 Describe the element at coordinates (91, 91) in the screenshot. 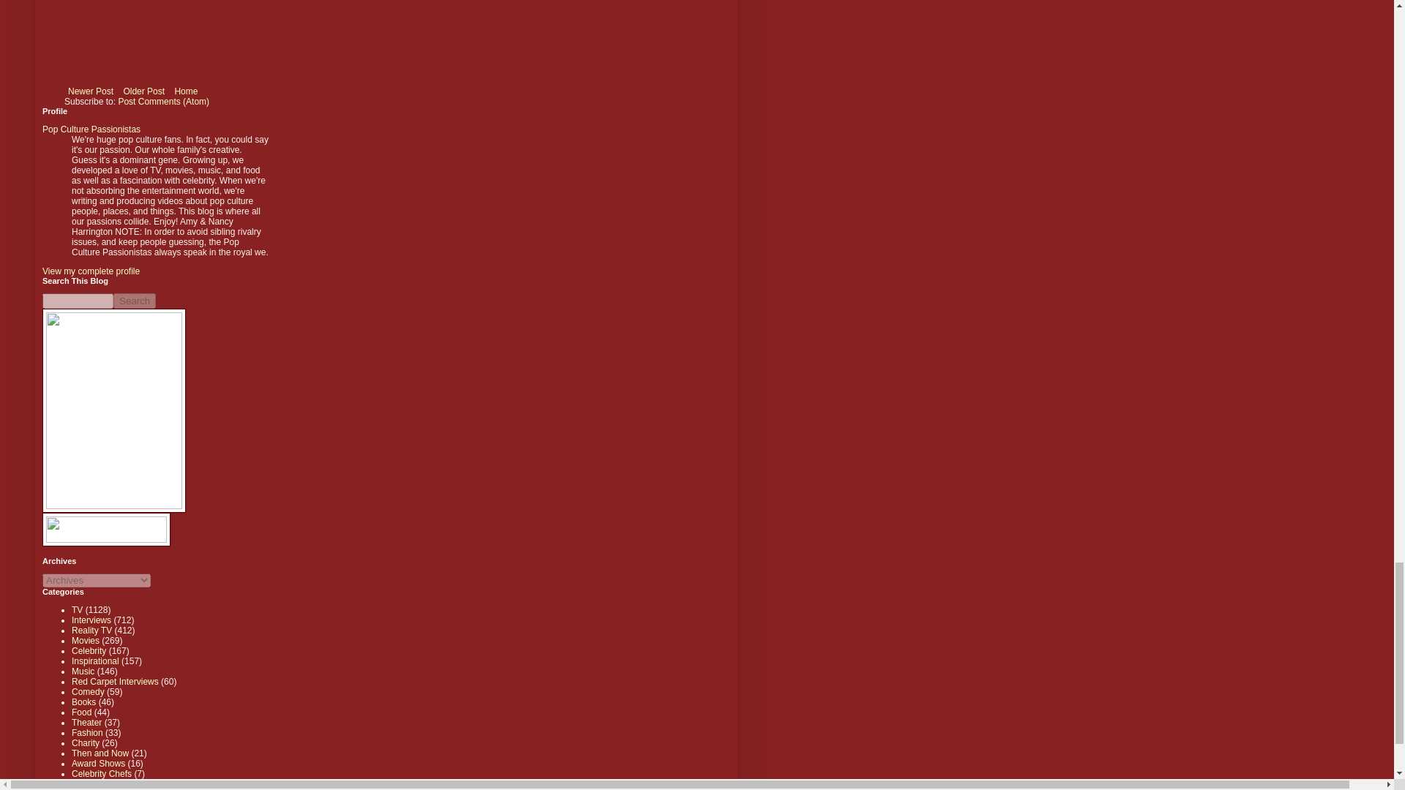

I see `Newer Post` at that location.